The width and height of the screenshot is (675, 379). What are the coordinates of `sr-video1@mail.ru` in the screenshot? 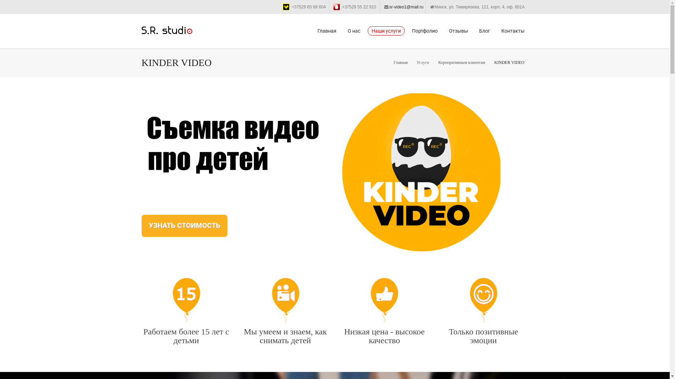 It's located at (468, 270).